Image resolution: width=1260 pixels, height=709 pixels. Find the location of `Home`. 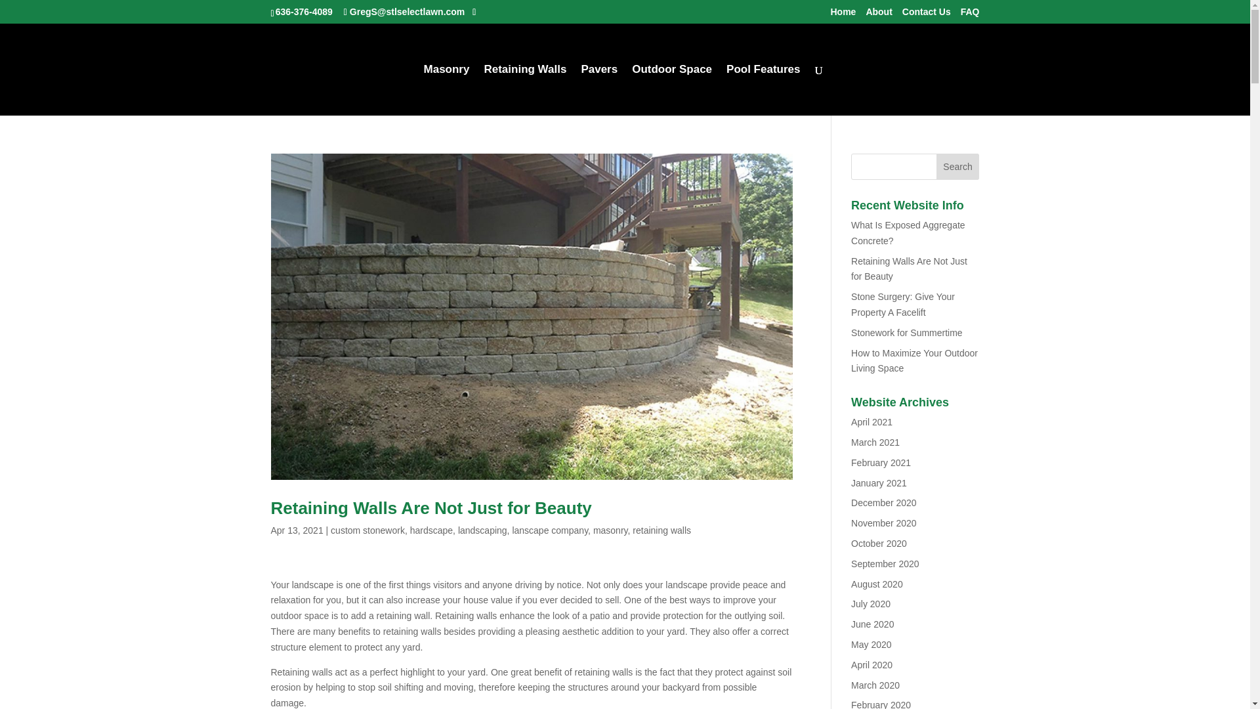

Home is located at coordinates (843, 14).